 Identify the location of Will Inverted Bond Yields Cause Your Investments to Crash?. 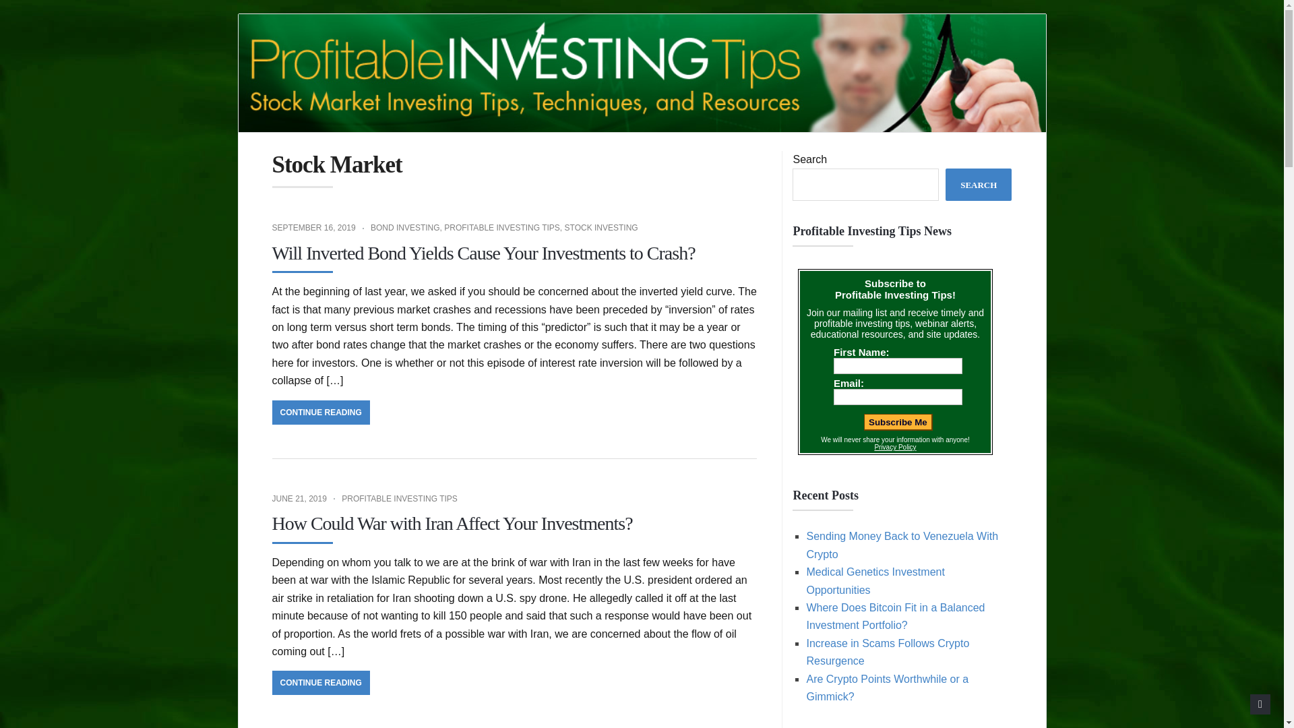
(484, 252).